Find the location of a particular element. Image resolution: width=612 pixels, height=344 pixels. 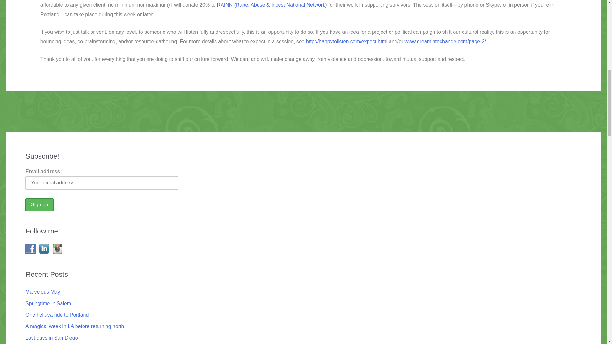

Springtime in Salem is located at coordinates (48, 303).